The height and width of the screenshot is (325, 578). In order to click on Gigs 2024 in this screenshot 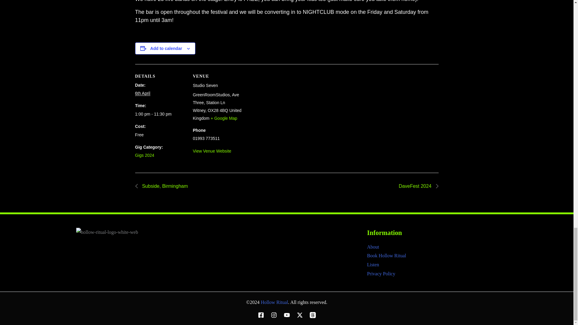, I will do `click(144, 155)`.